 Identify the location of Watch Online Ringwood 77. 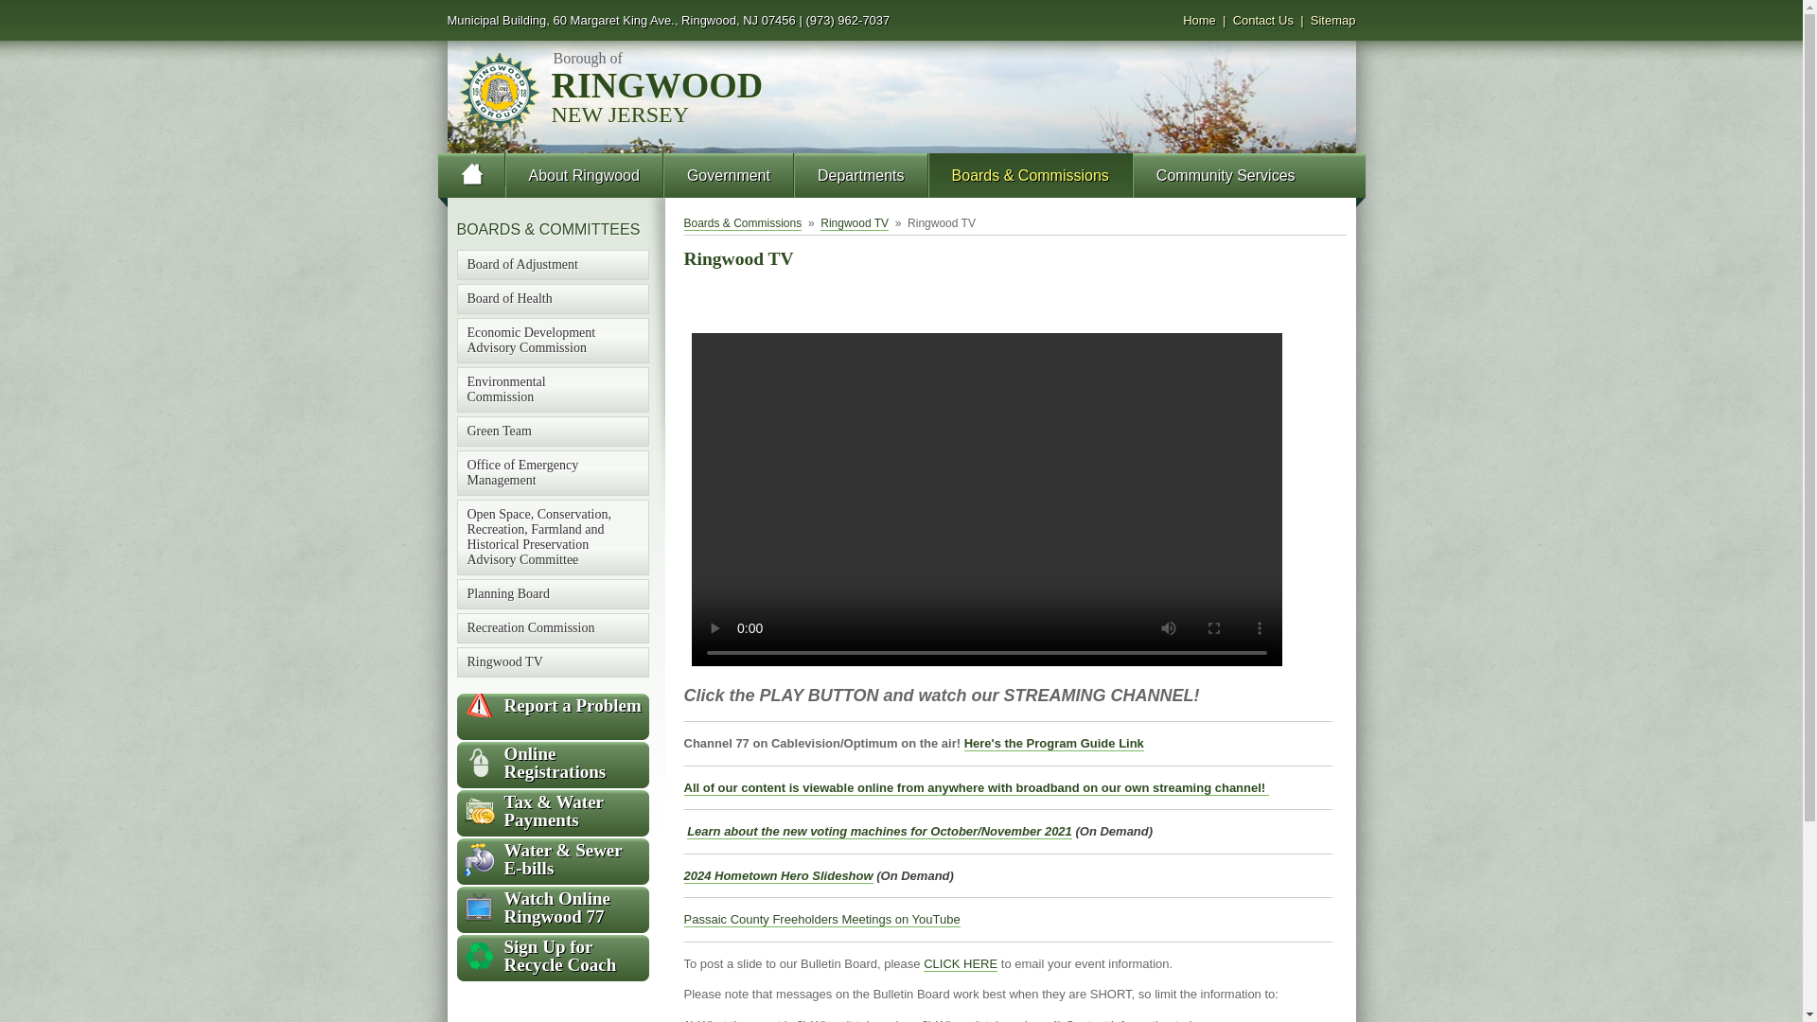
(552, 907).